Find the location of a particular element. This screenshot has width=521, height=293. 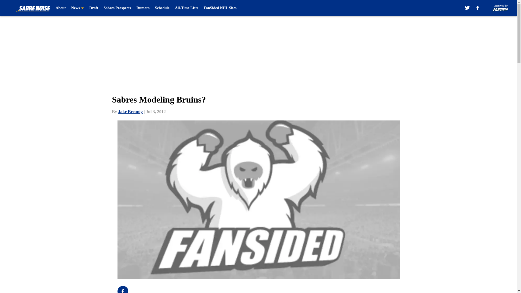

All-Time Lists is located at coordinates (187, 8).